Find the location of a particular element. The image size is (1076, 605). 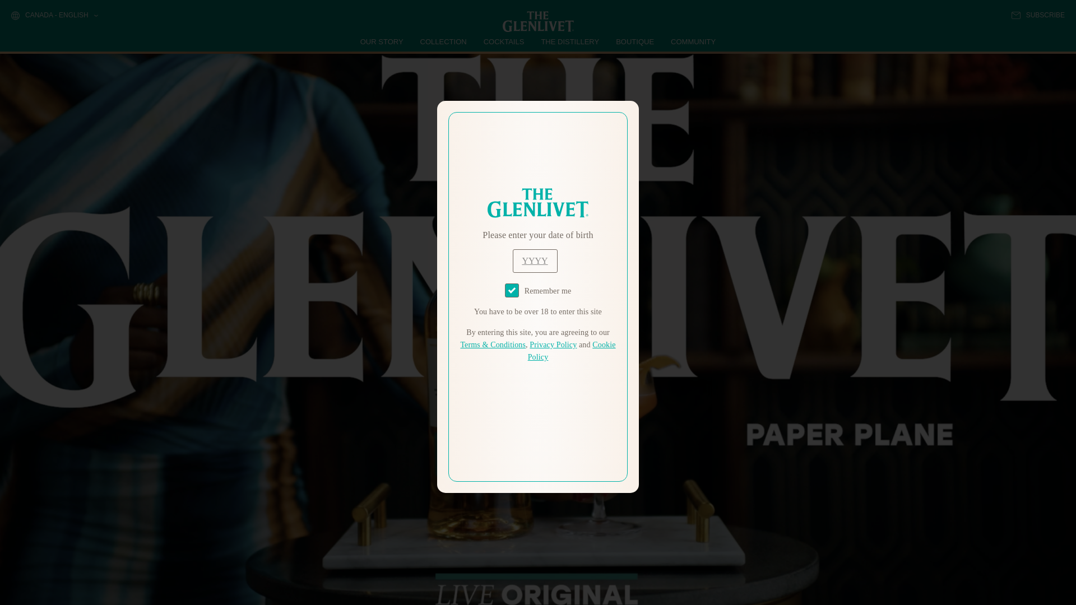

COLLECTION is located at coordinates (444, 41).